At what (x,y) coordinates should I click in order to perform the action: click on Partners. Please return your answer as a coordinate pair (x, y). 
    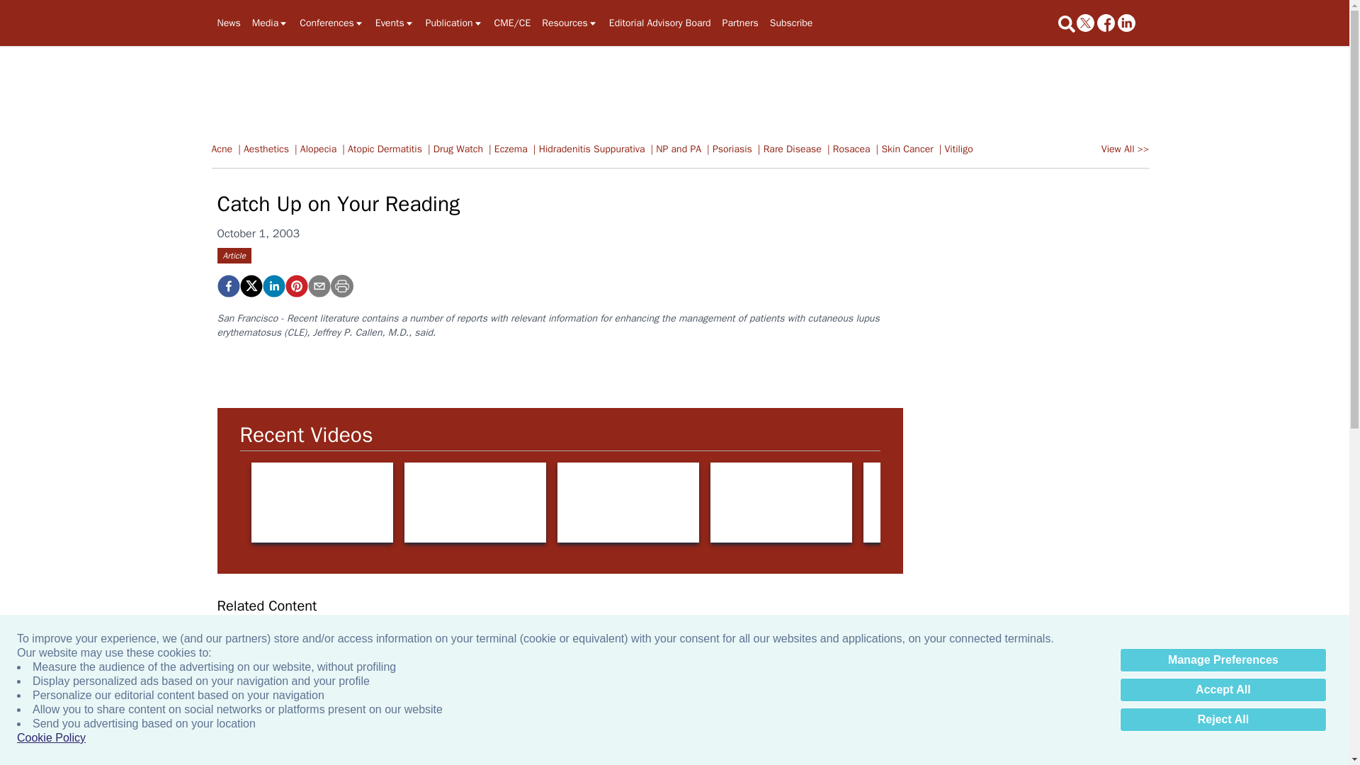
    Looking at the image, I should click on (740, 23).